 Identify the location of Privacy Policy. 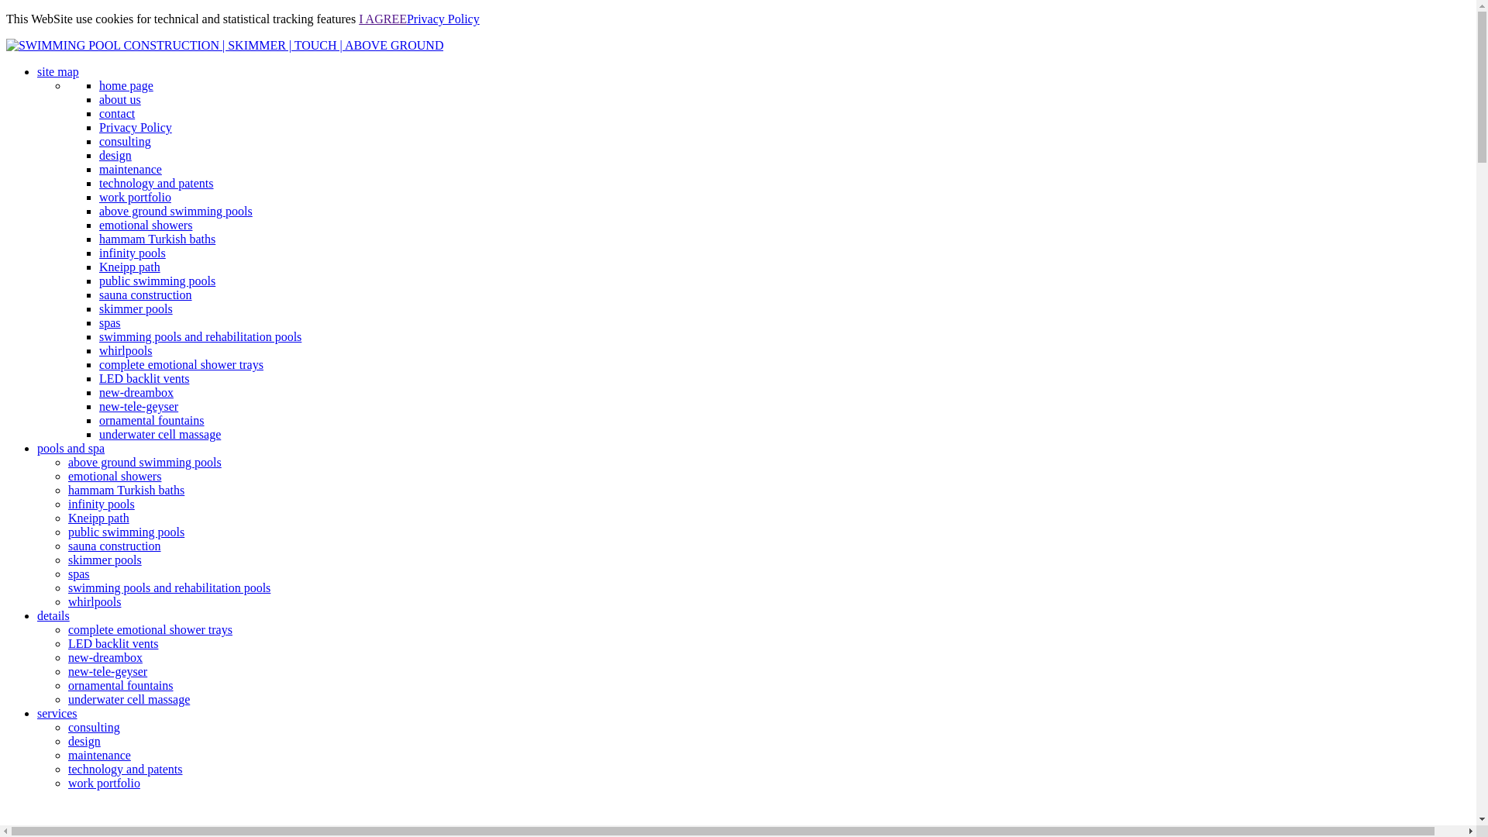
(136, 127).